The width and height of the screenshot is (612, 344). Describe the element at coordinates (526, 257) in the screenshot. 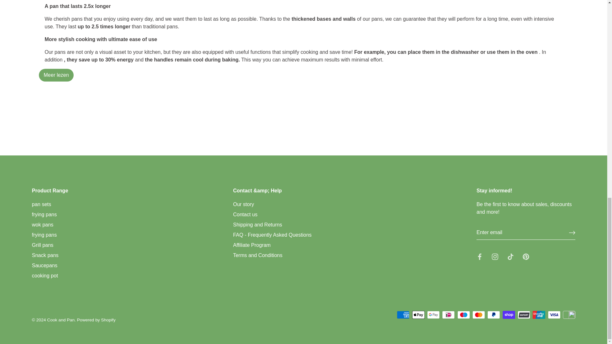

I see `Pinterest` at that location.